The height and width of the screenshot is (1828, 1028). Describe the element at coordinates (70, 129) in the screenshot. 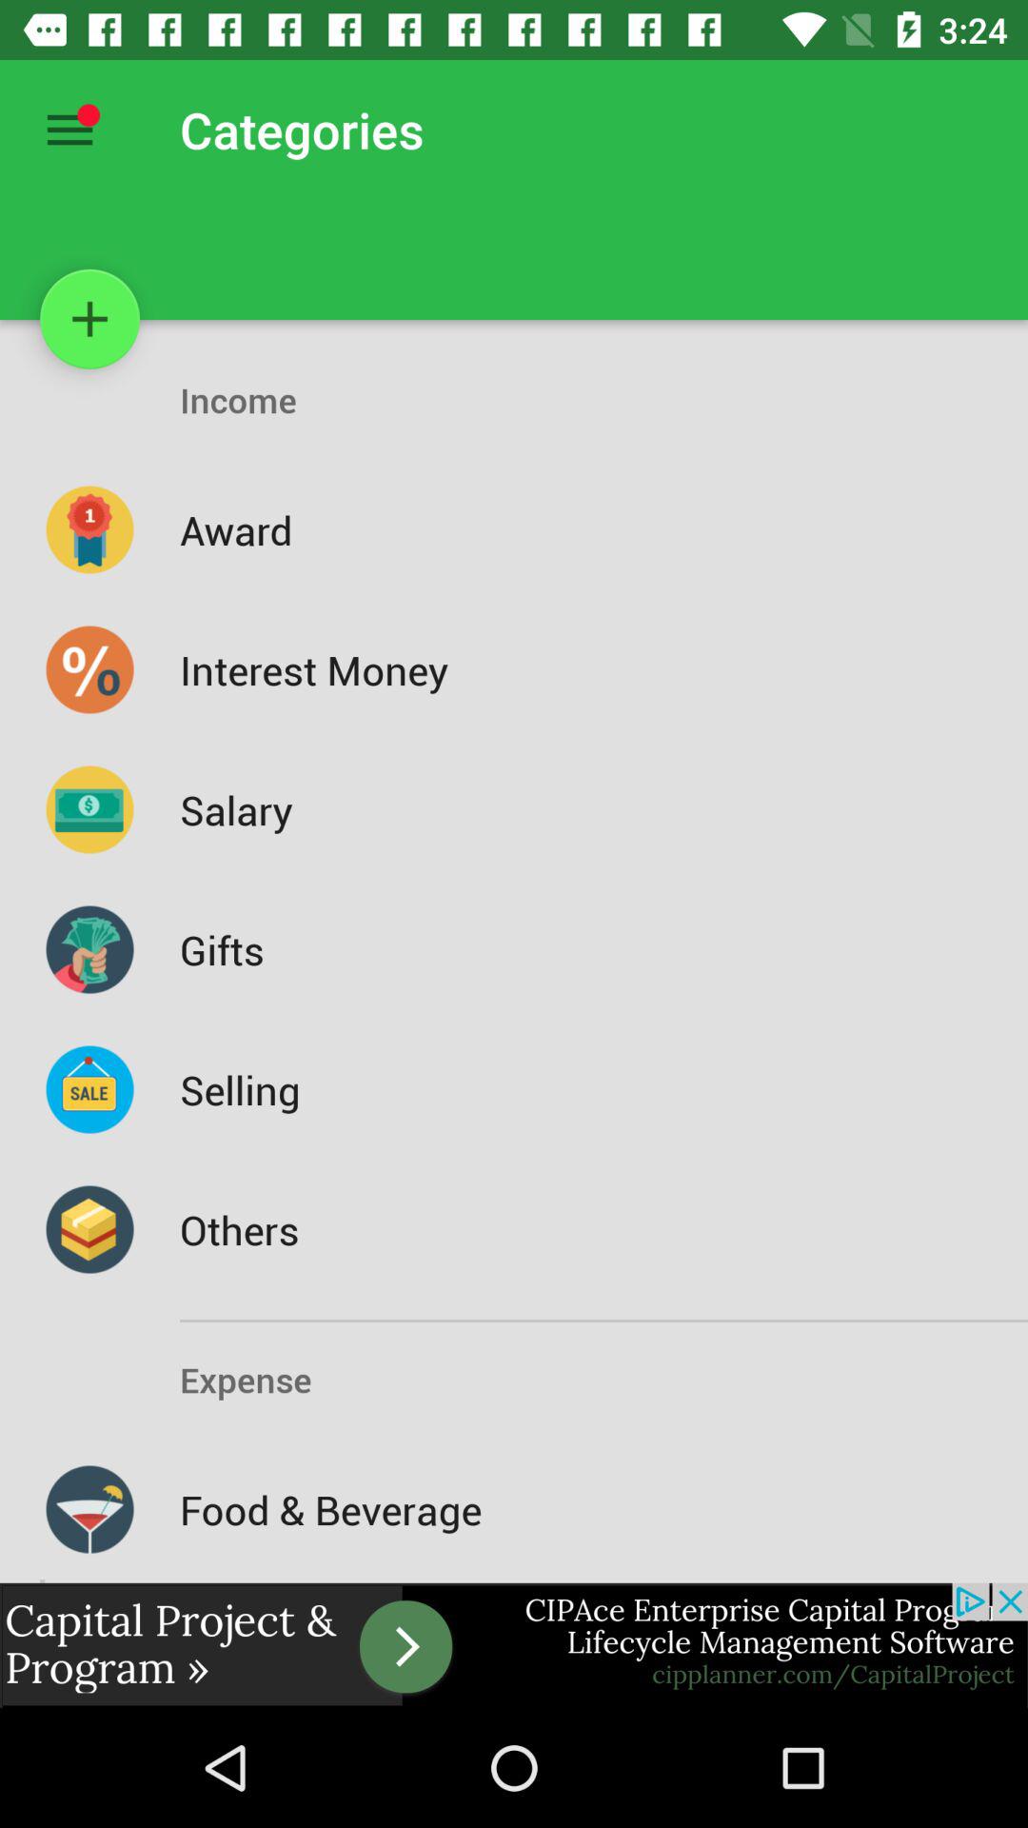

I see `menu options` at that location.